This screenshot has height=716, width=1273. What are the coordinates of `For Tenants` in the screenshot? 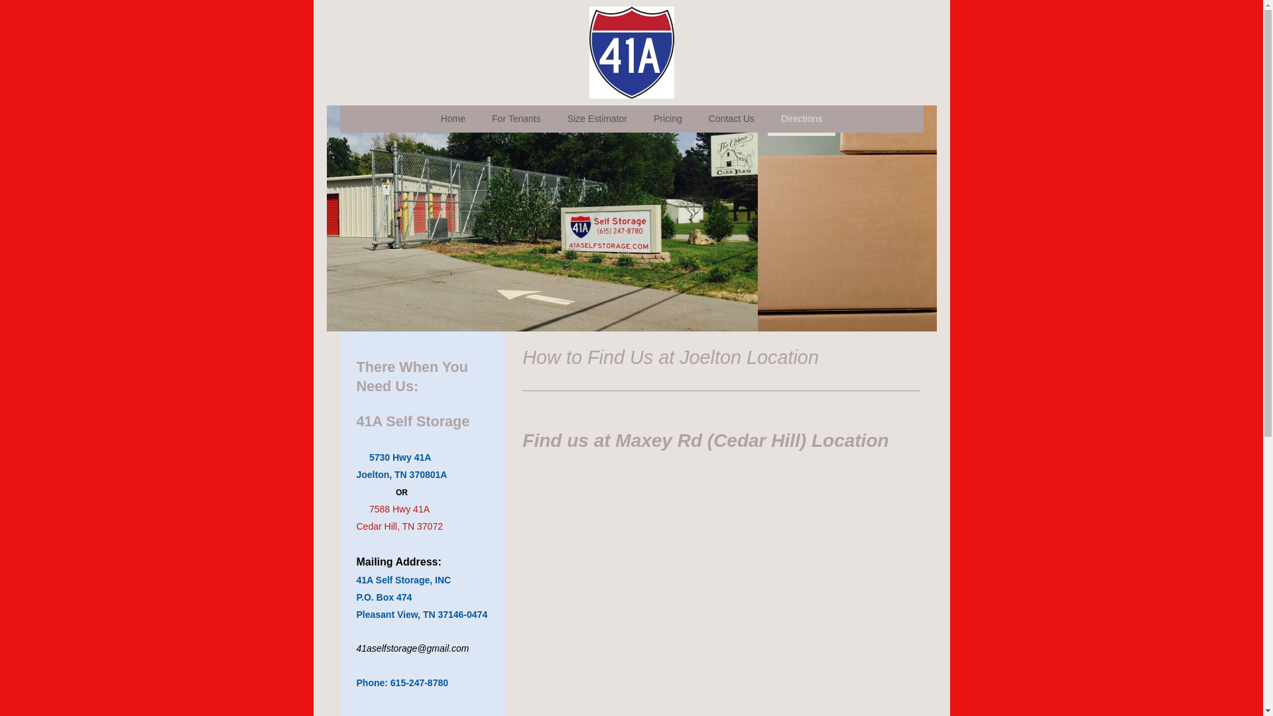 It's located at (516, 121).